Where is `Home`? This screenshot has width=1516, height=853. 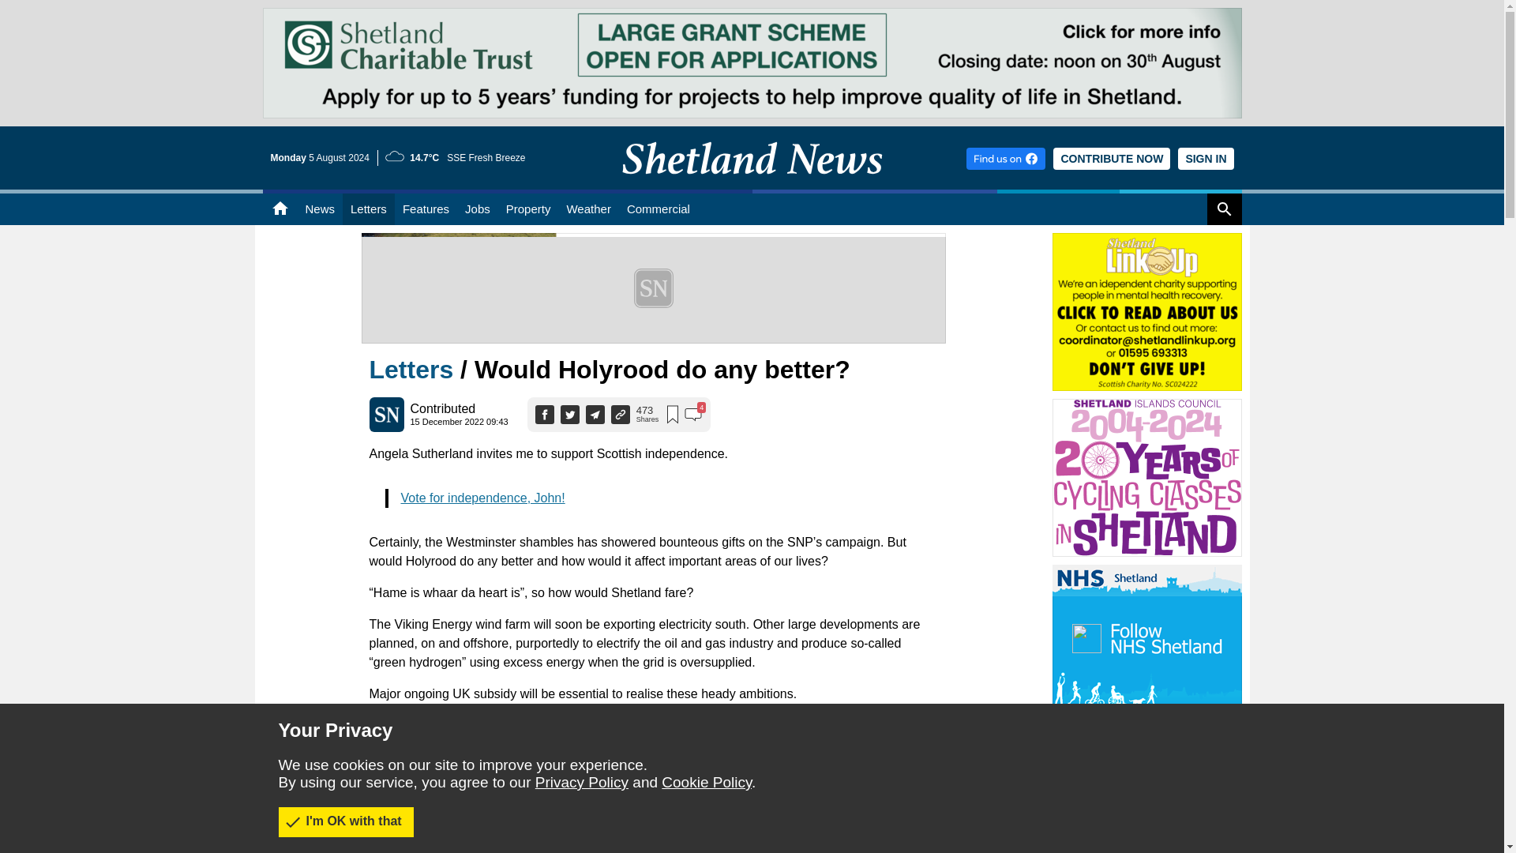
Home is located at coordinates (280, 209).